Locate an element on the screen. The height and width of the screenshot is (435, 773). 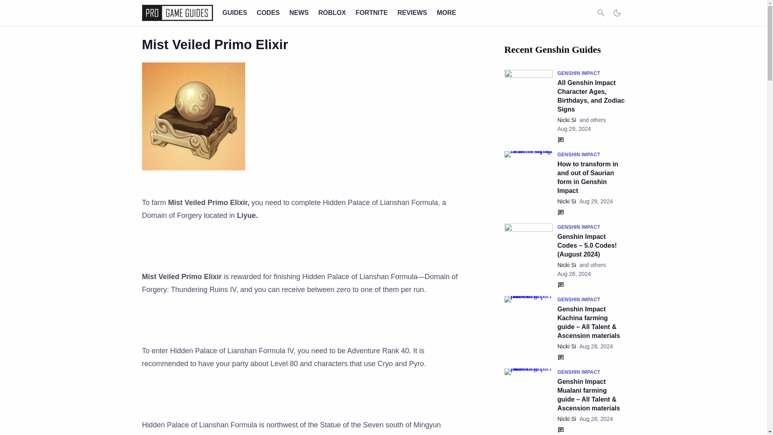
Search is located at coordinates (601, 12).